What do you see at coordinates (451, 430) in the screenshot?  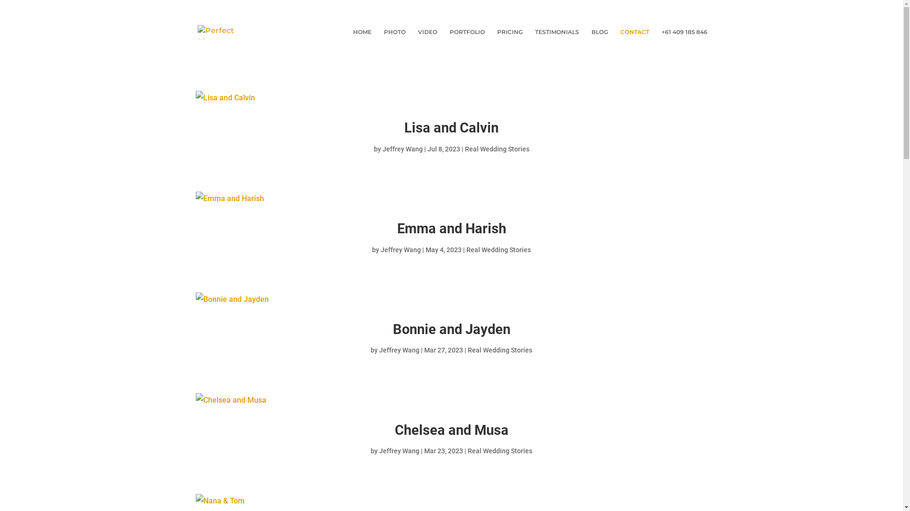 I see `Chelsea and Musa` at bounding box center [451, 430].